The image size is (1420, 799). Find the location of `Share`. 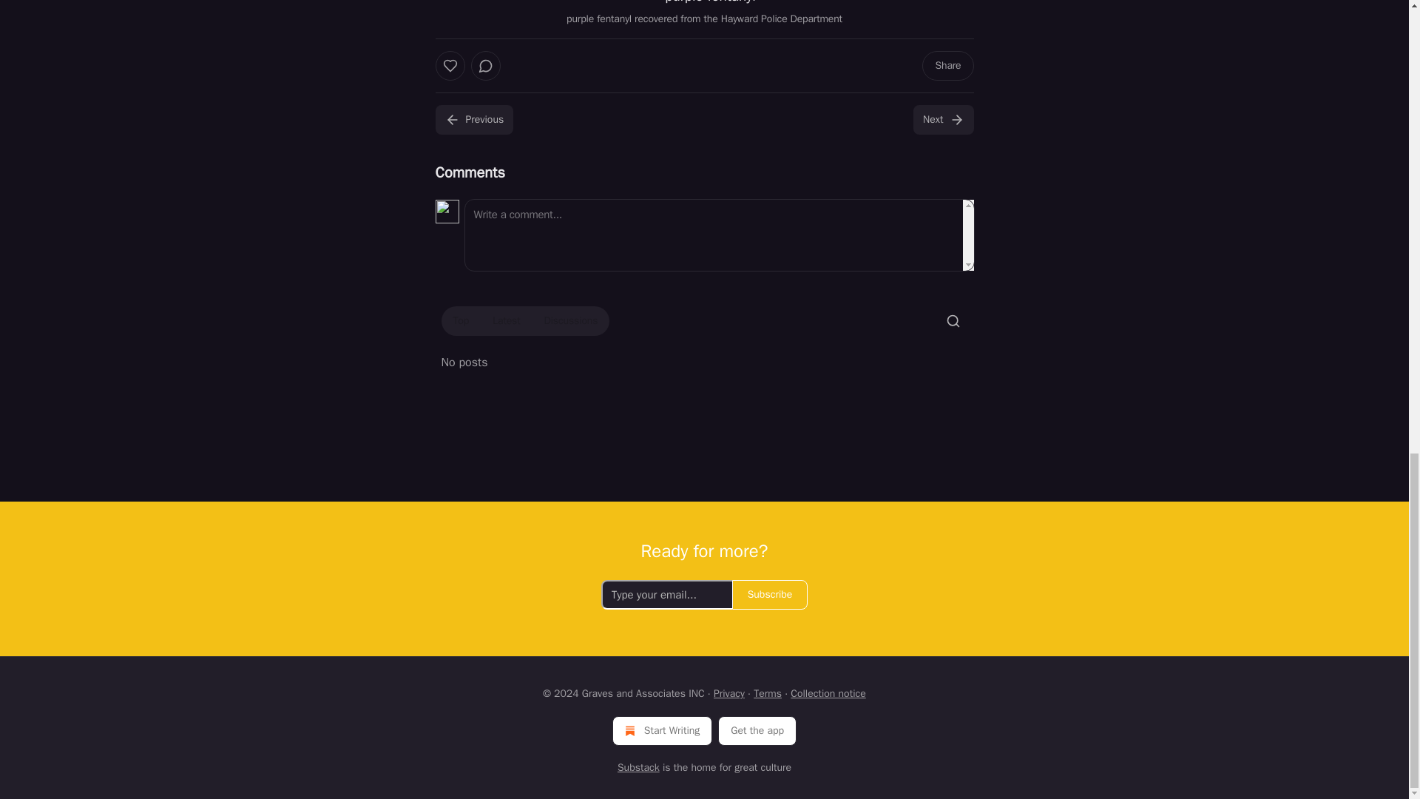

Share is located at coordinates (947, 66).